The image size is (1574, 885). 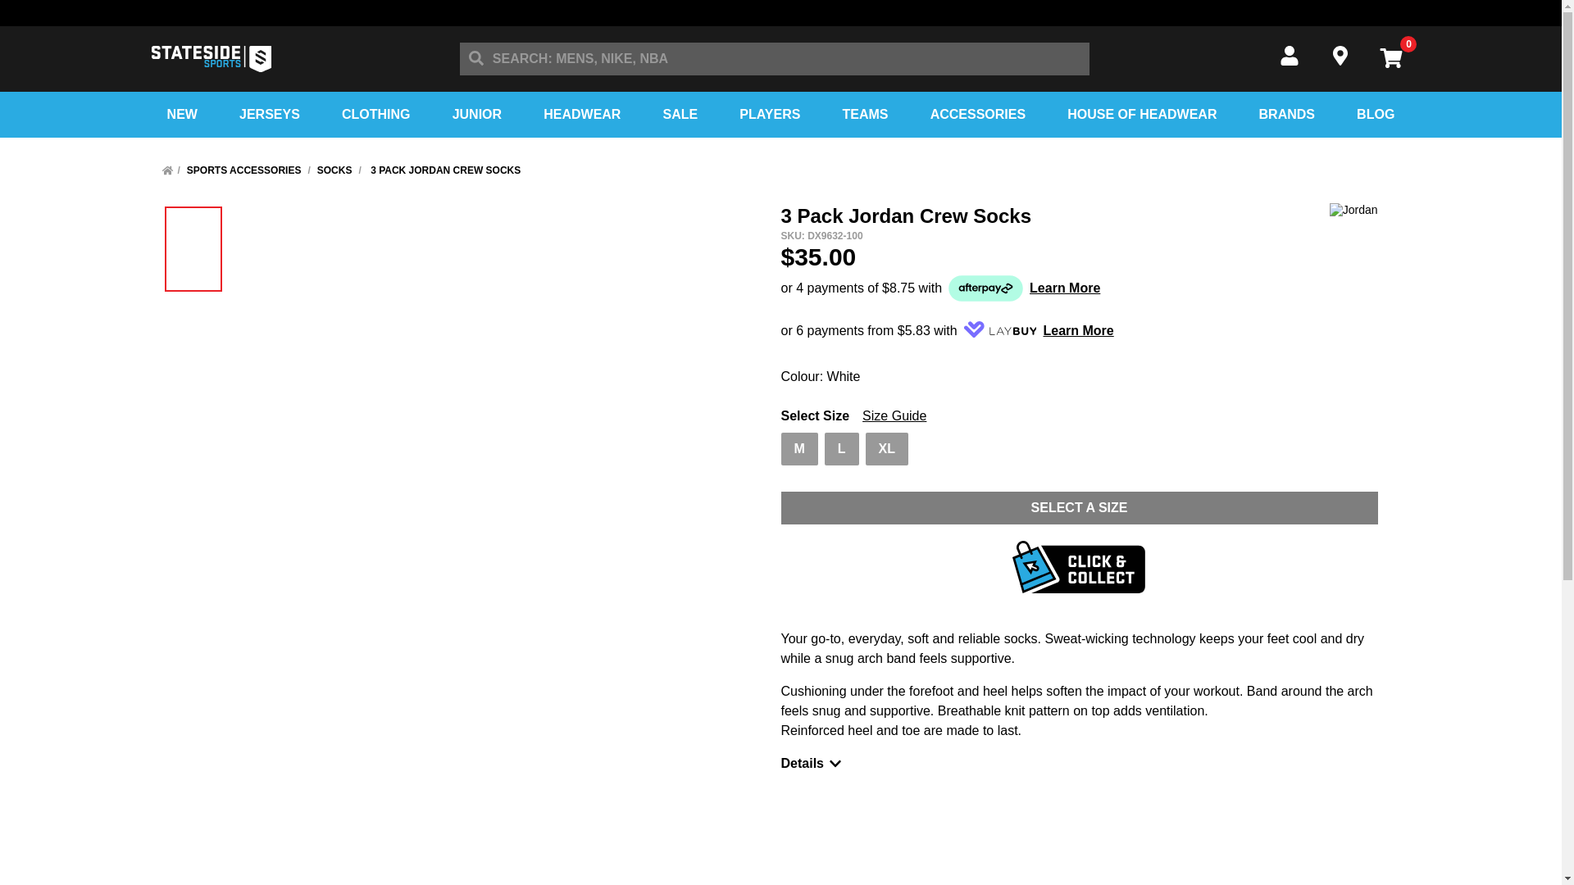 I want to click on Search for products, brands, teams, so click(x=475, y=58).